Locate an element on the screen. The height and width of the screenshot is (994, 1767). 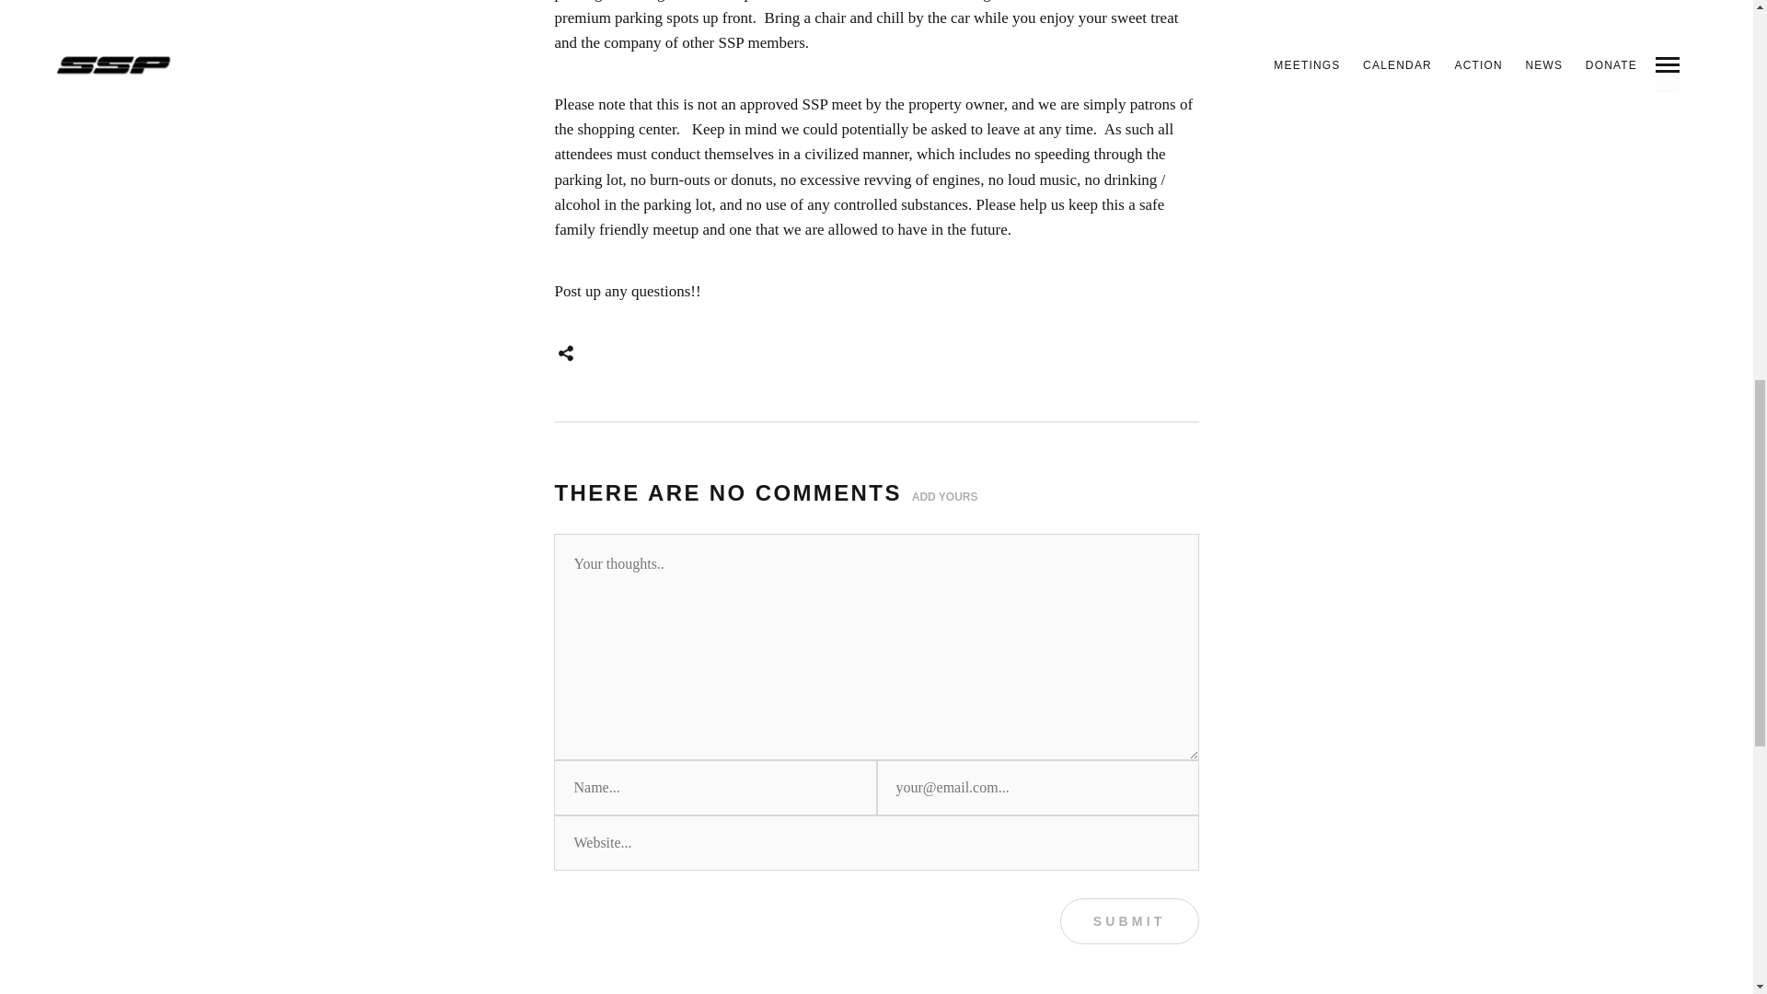
ADD YOURS is located at coordinates (944, 497).